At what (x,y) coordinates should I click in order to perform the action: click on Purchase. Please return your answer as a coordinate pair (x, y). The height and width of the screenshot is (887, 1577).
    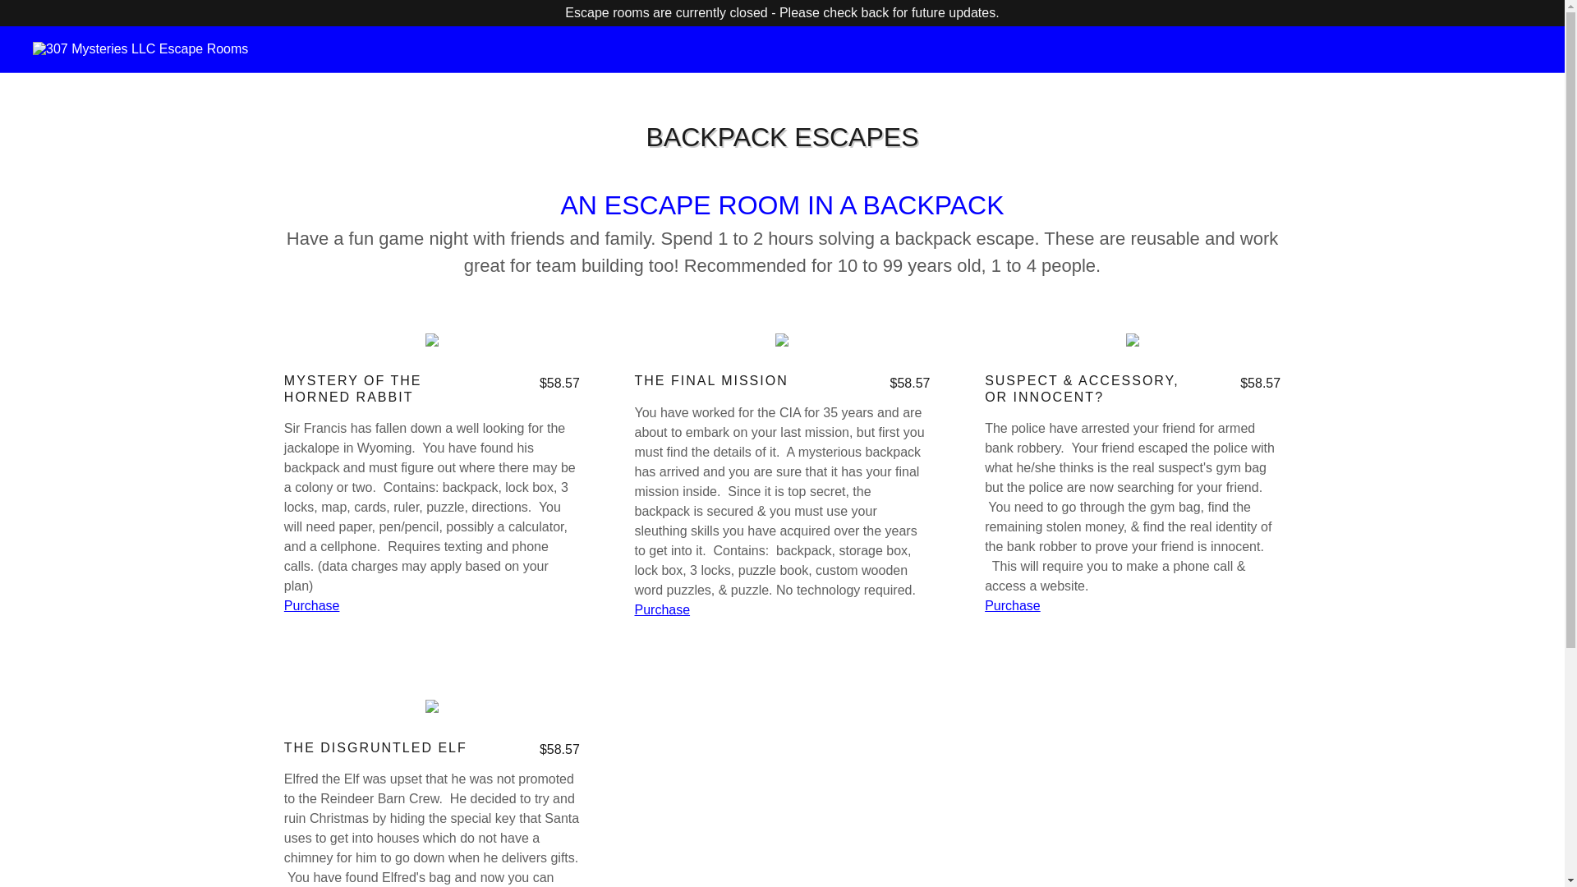
    Looking at the image, I should click on (1013, 606).